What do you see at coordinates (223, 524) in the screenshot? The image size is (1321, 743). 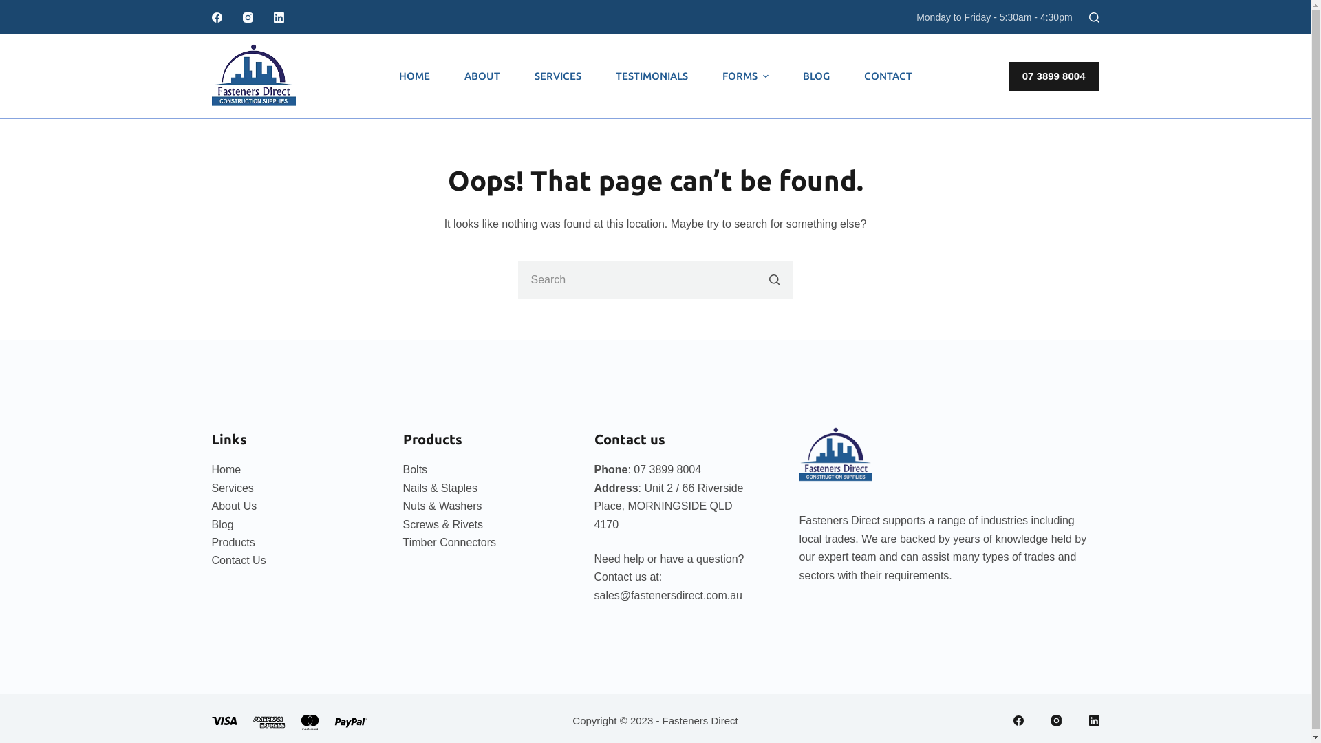 I see `Blog` at bounding box center [223, 524].